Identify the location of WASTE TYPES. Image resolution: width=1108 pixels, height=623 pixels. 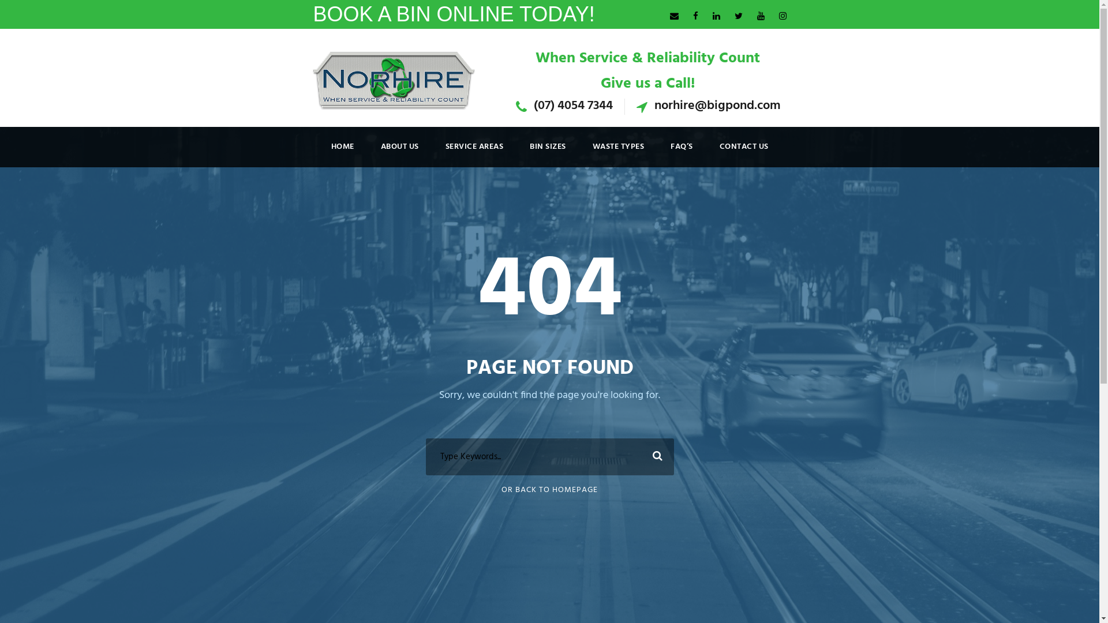
(618, 153).